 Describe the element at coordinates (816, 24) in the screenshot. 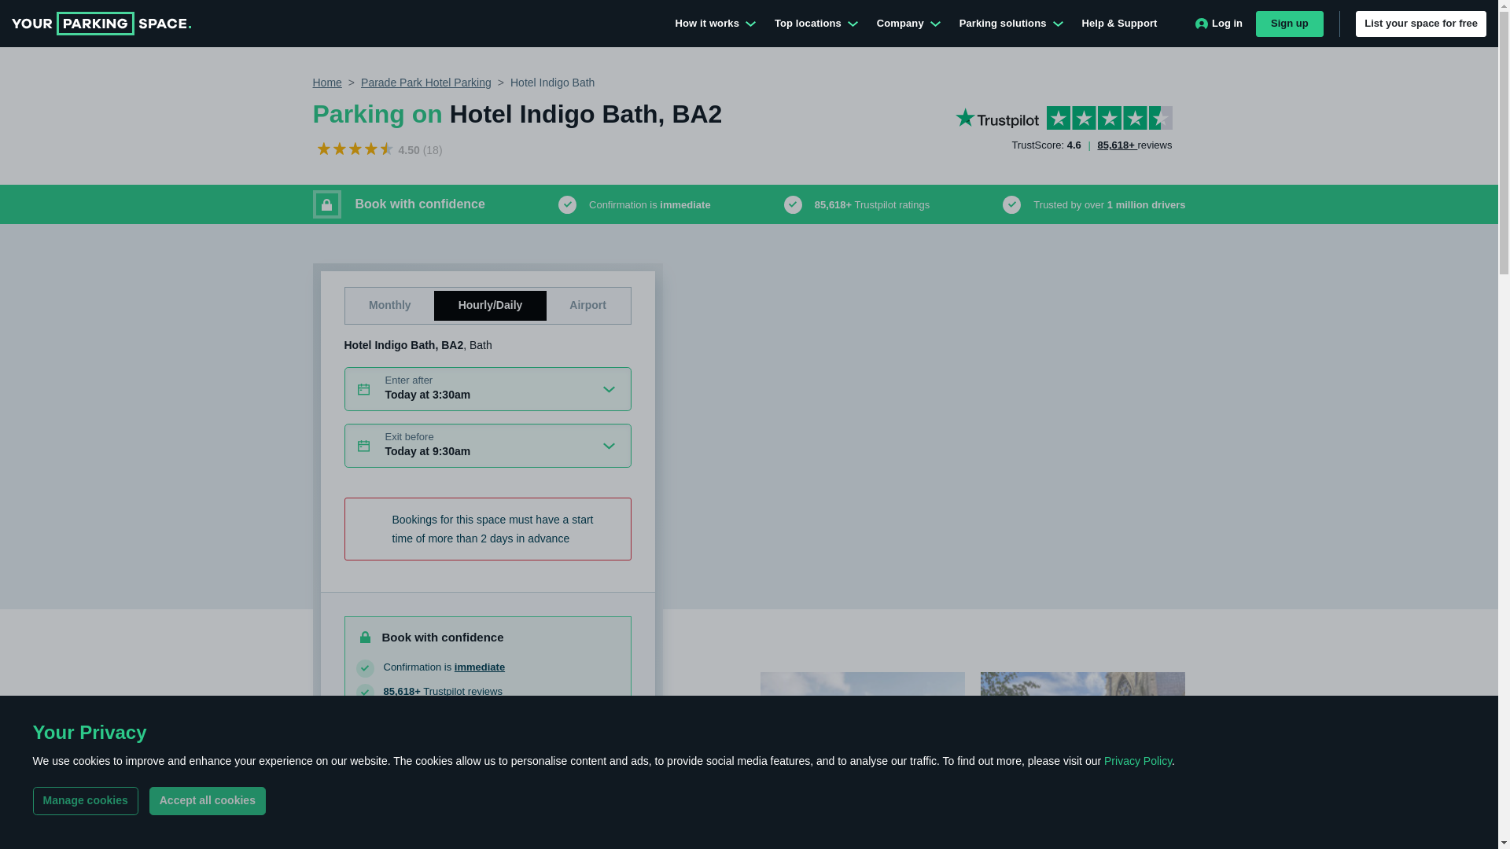

I see `Top locations` at that location.